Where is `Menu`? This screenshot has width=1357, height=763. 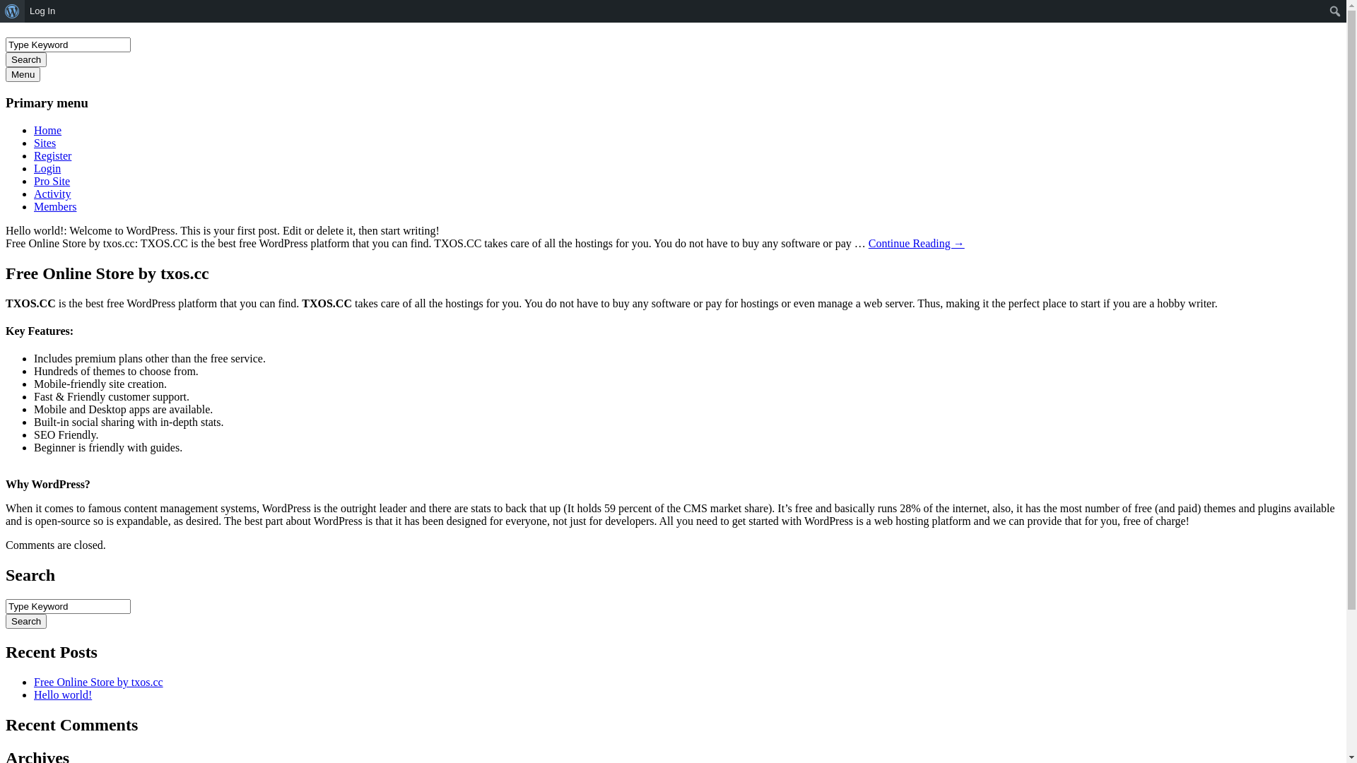
Menu is located at coordinates (23, 75).